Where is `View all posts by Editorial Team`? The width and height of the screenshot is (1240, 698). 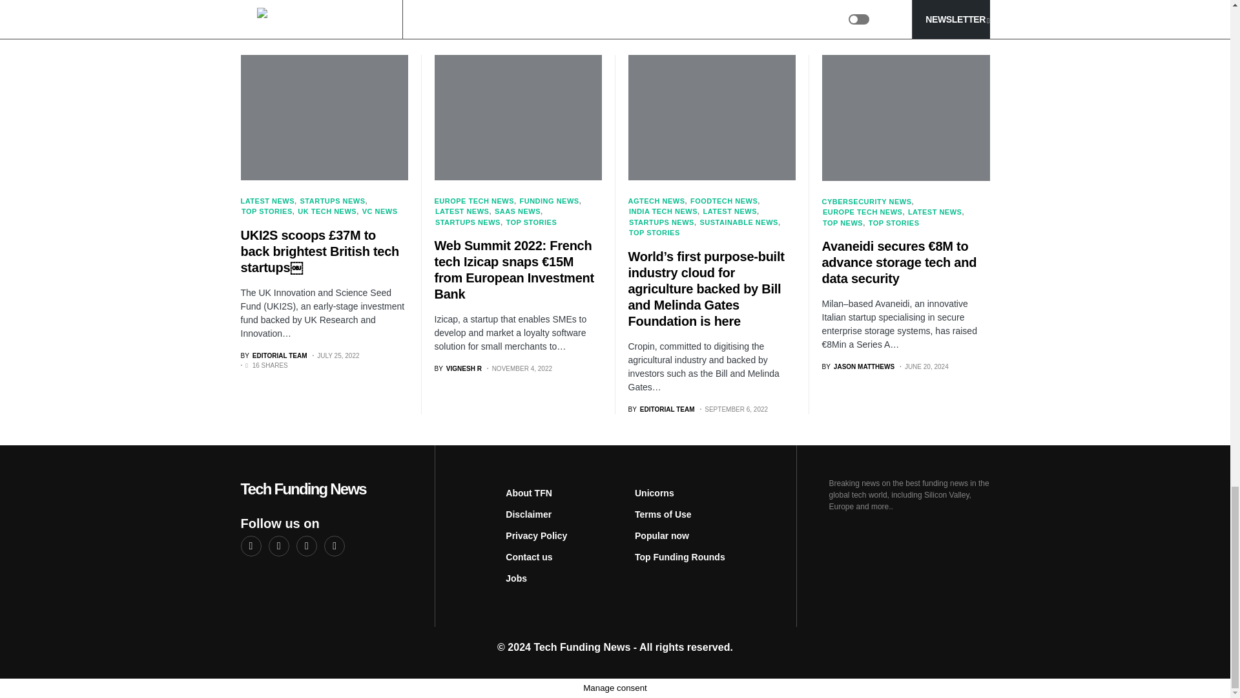 View all posts by Editorial Team is located at coordinates (273, 355).